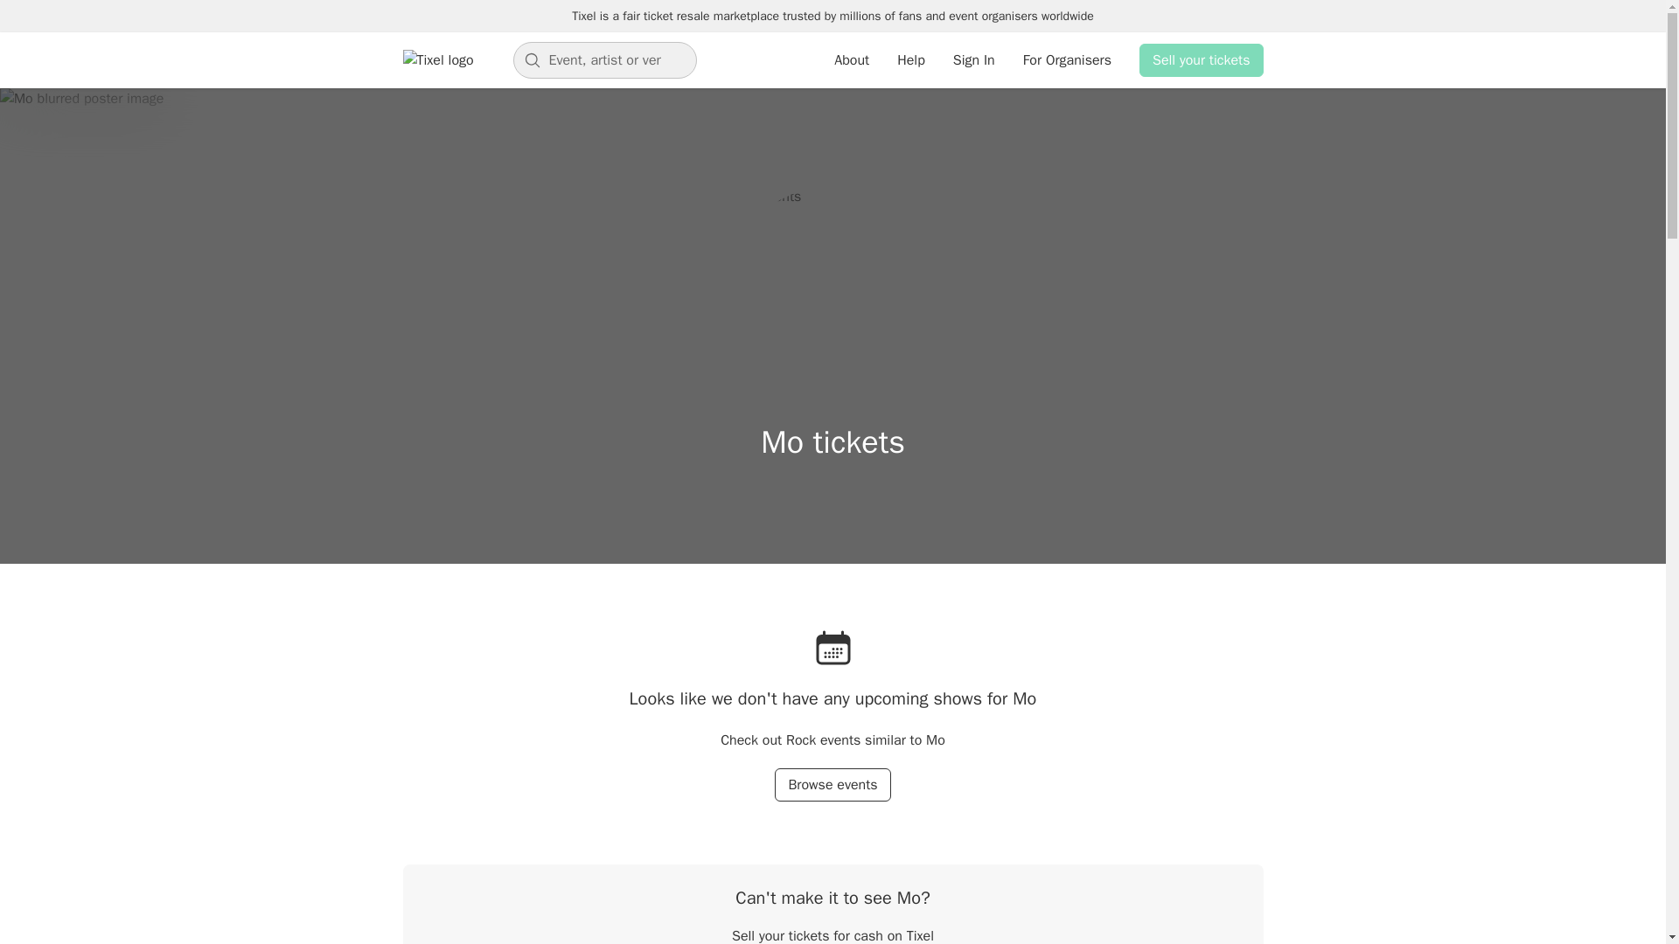  I want to click on Sell your tickets, so click(1202, 59).